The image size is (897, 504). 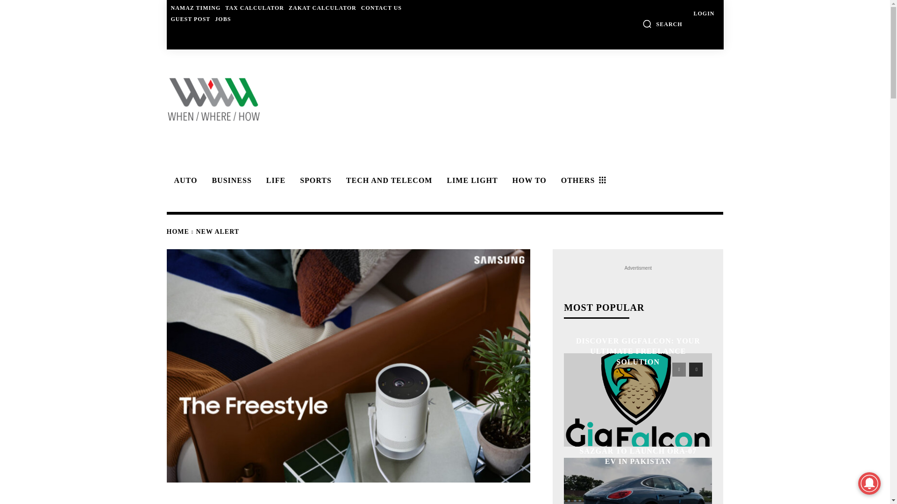 What do you see at coordinates (388, 181) in the screenshot?
I see `TECH AND TELECOM` at bounding box center [388, 181].